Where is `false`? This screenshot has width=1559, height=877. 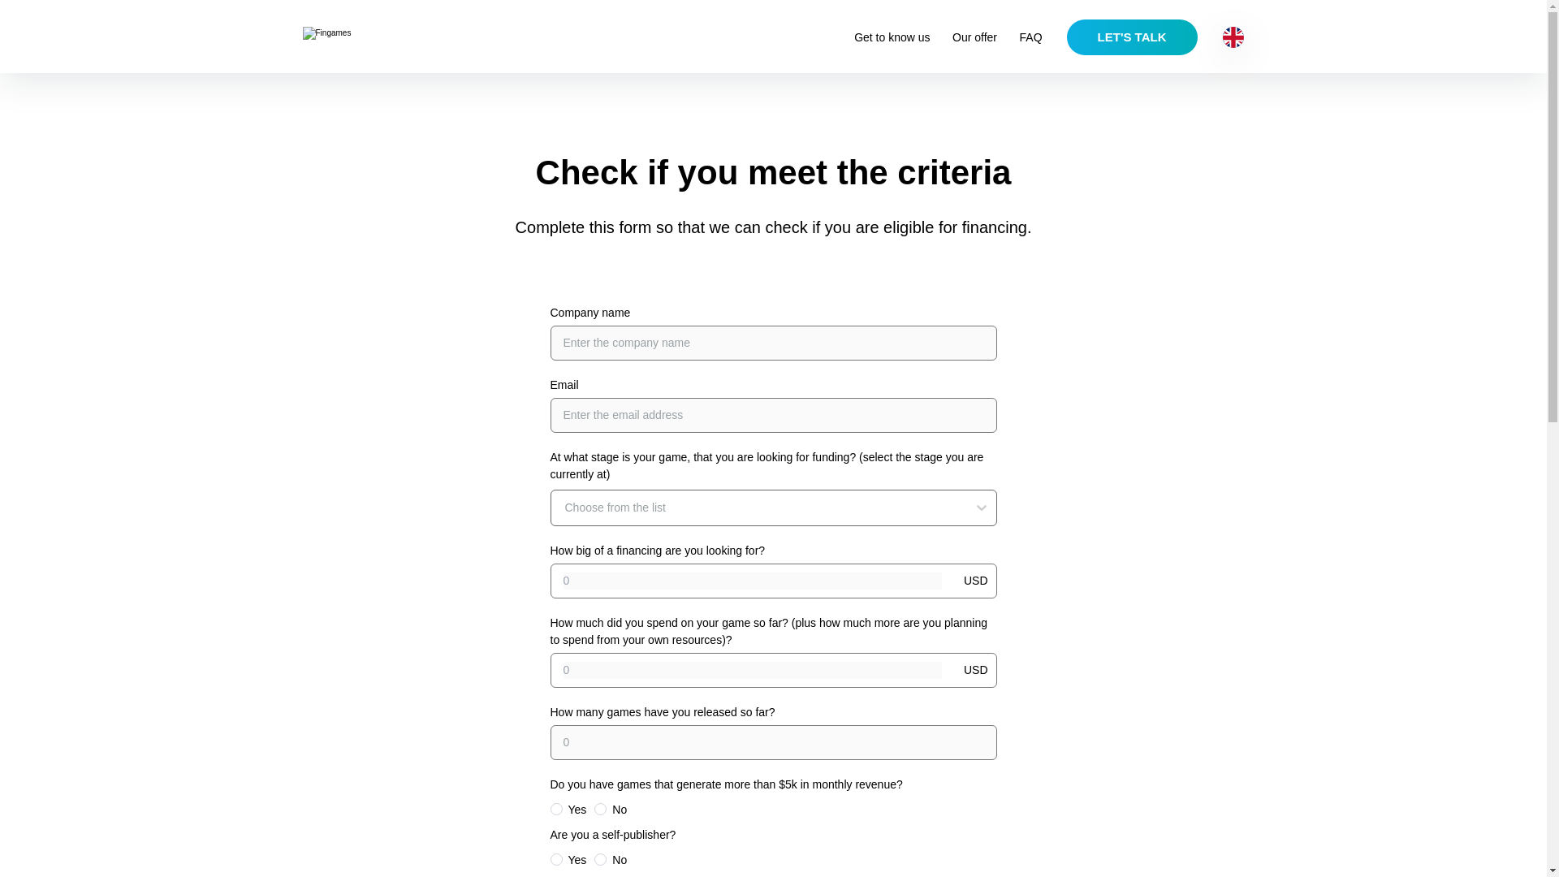 false is located at coordinates (599, 809).